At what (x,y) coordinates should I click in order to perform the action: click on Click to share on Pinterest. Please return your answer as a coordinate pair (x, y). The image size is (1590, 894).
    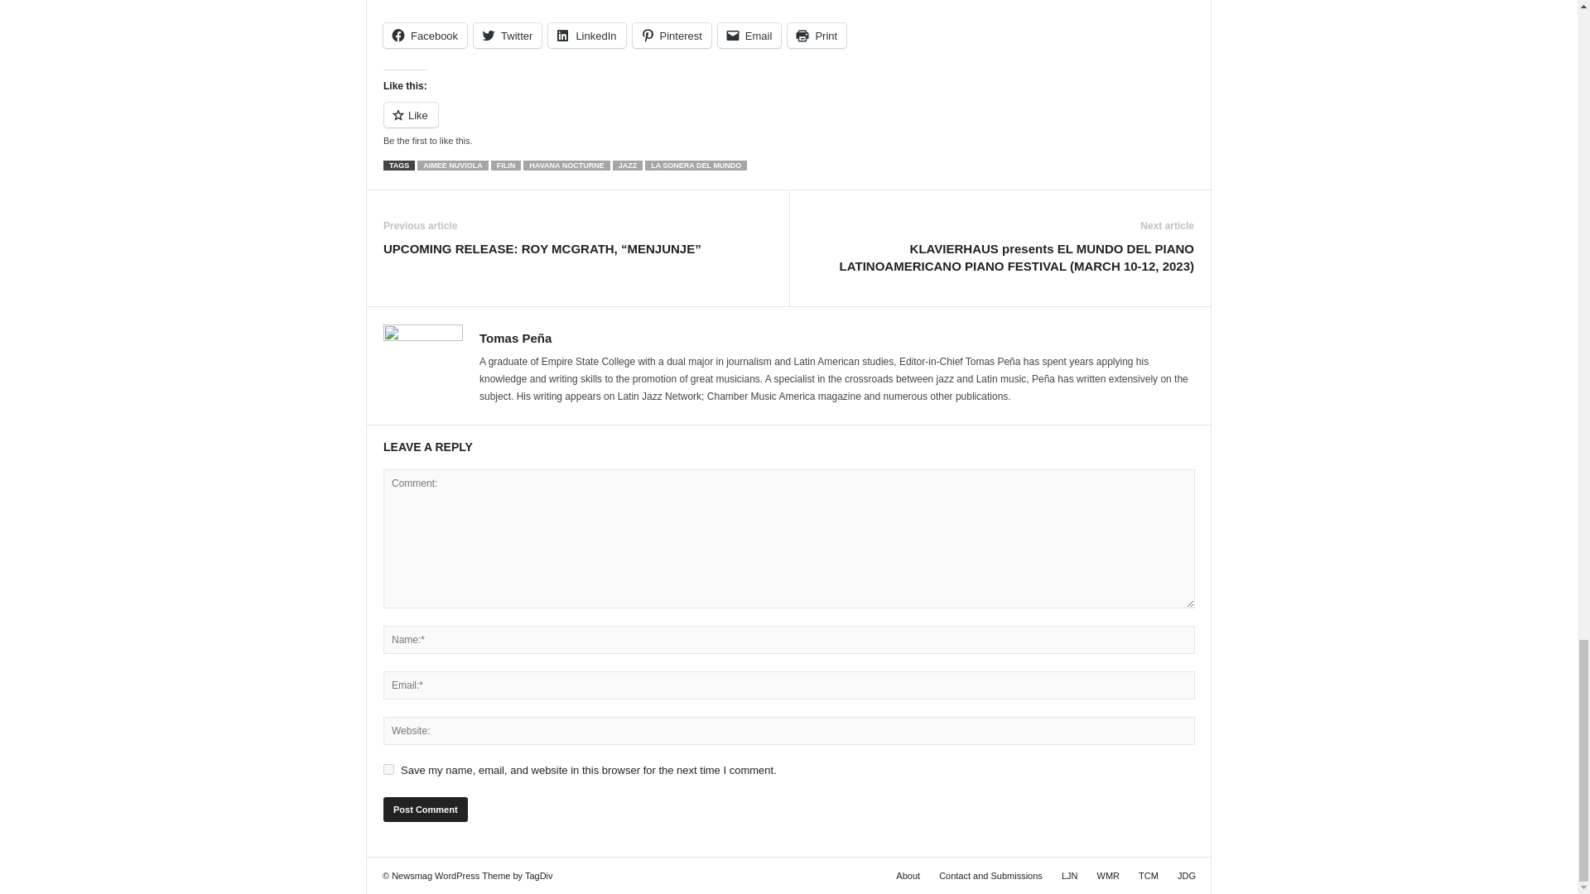
    Looking at the image, I should click on (672, 36).